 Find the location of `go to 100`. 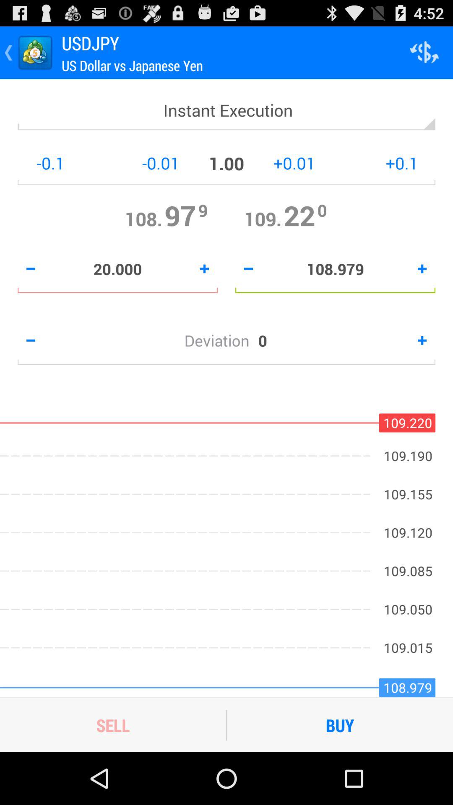

go to 100 is located at coordinates (226, 163).